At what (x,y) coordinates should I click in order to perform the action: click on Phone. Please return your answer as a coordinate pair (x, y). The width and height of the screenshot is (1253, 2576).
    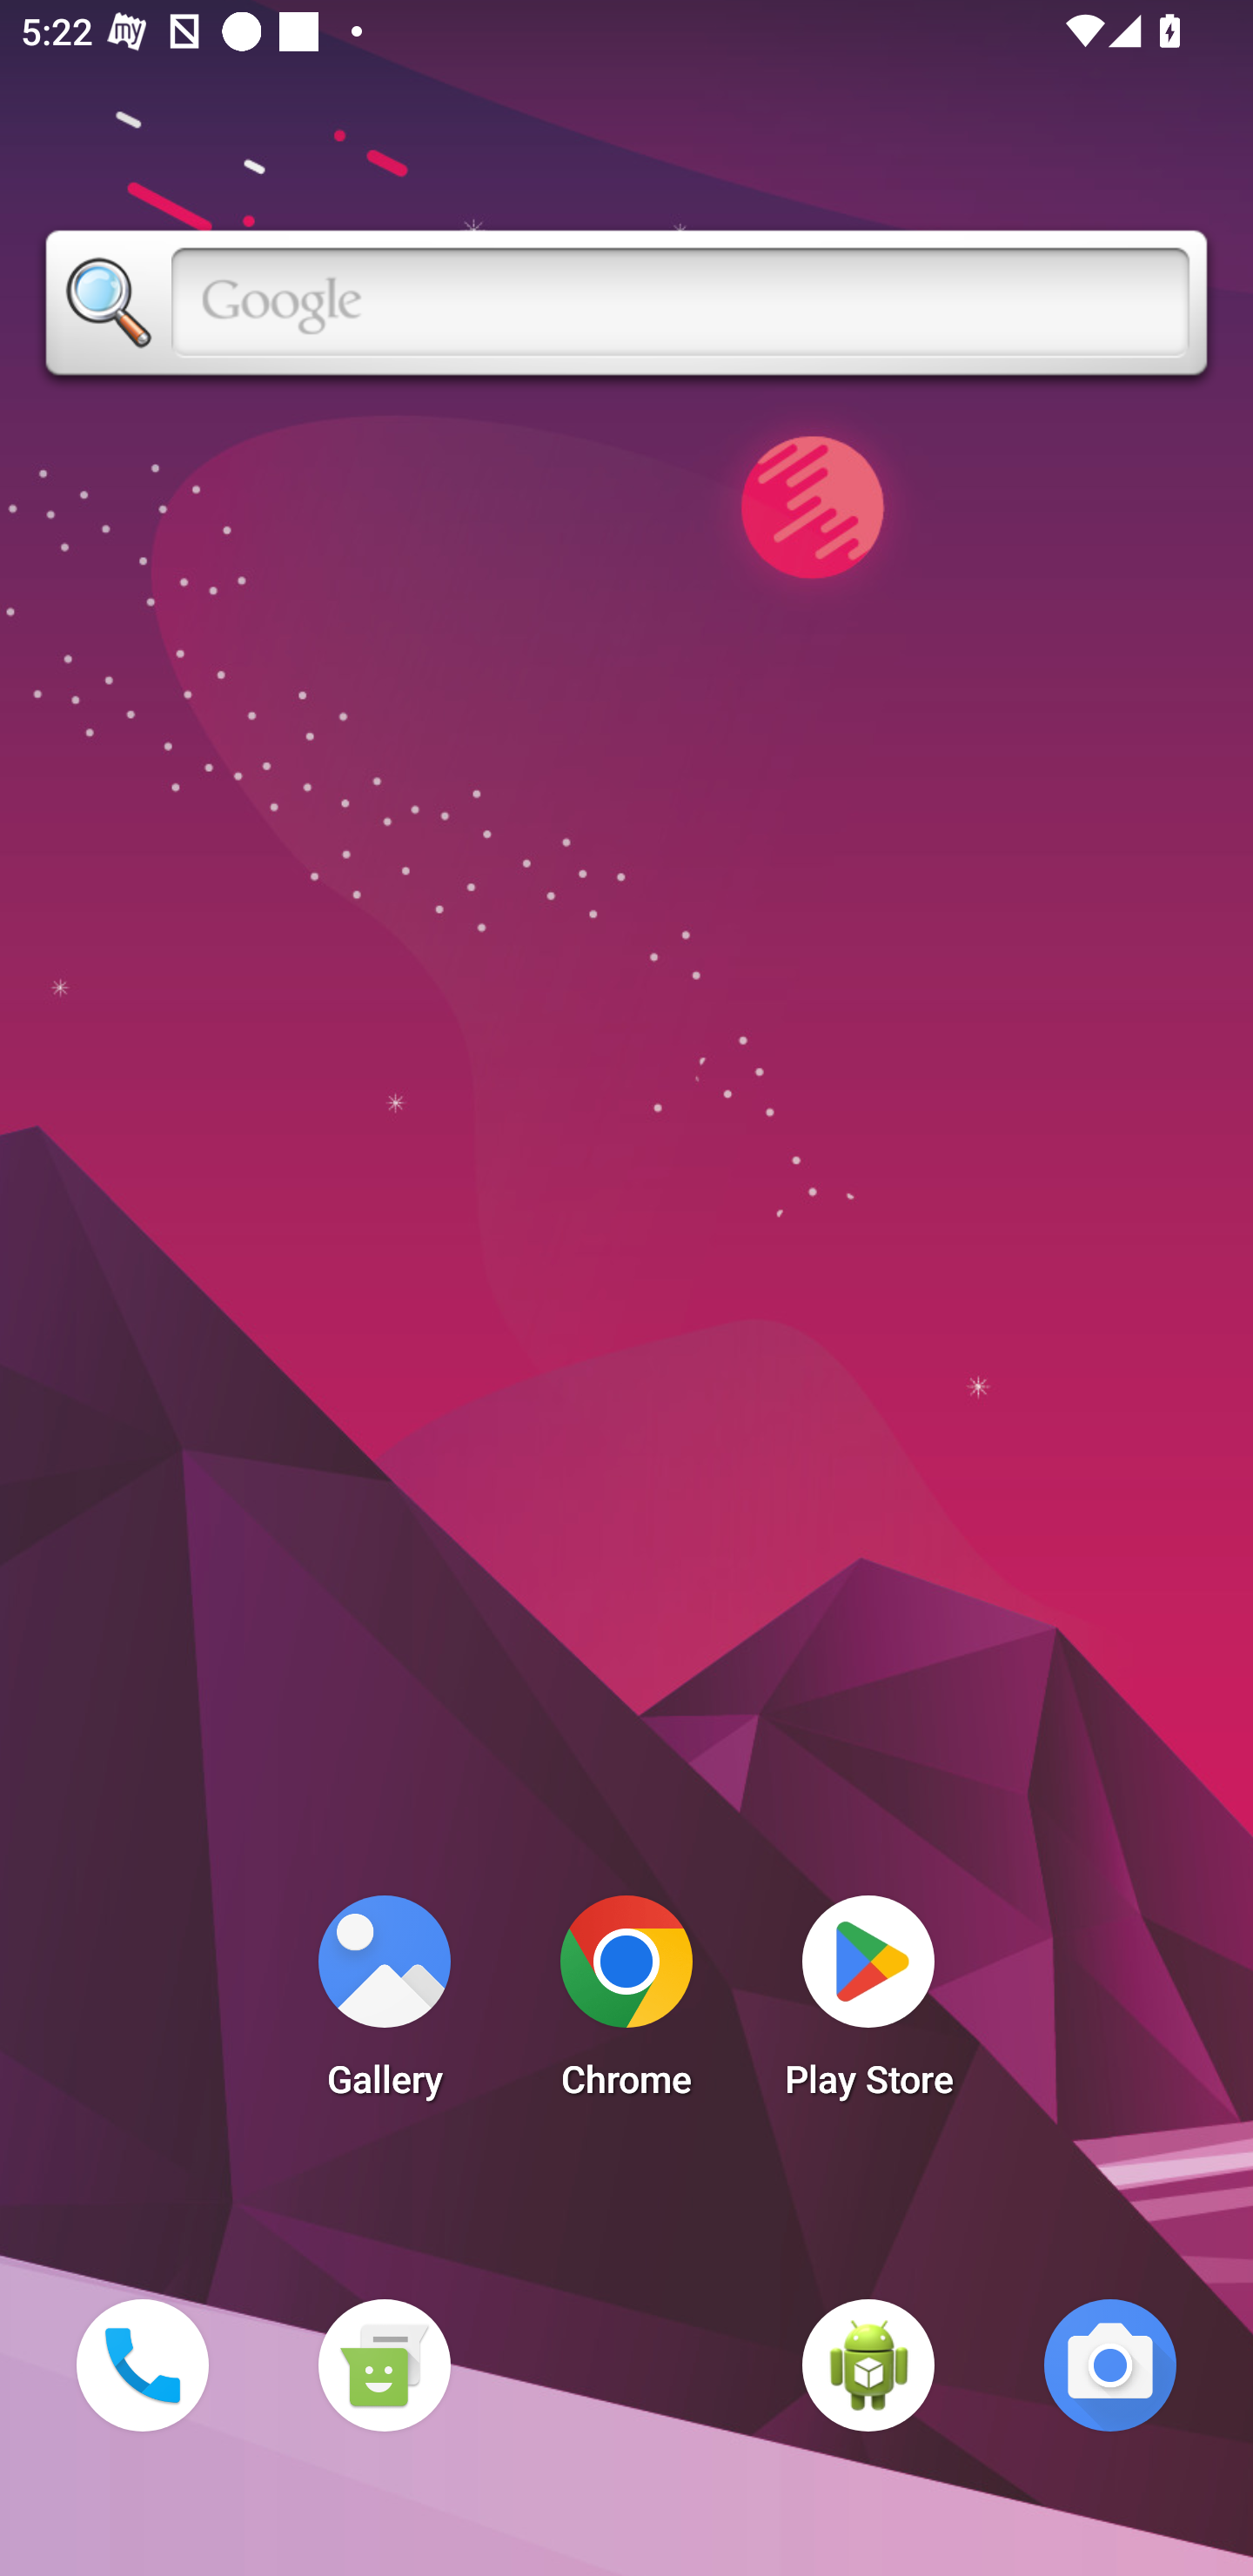
    Looking at the image, I should click on (142, 2365).